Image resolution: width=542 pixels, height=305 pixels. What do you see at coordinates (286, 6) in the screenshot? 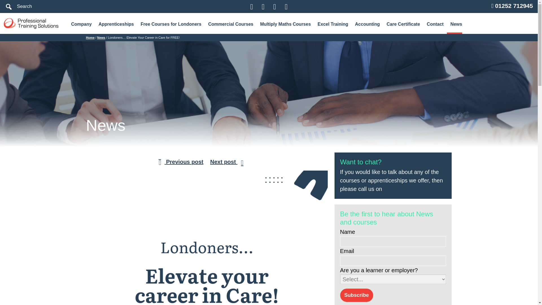
I see `Follow us on Facebook` at bounding box center [286, 6].